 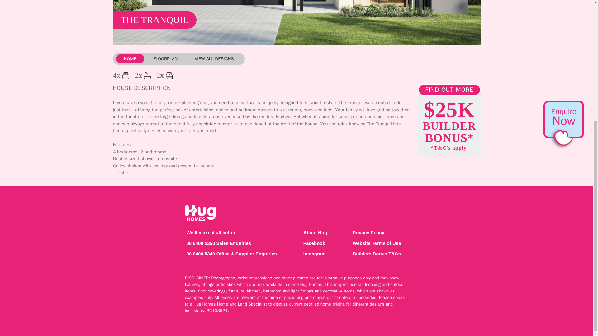 I want to click on VIEW ALL DESIGNS, so click(x=214, y=58).